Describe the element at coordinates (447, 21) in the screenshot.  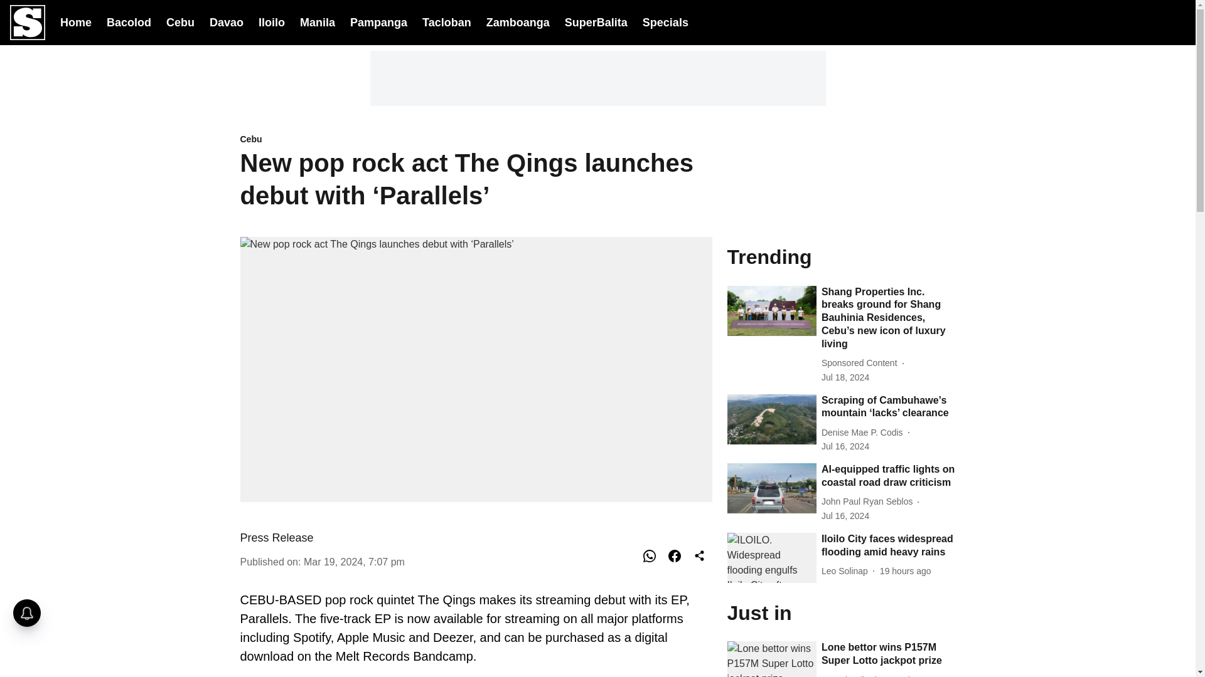
I see `Tacloban` at that location.